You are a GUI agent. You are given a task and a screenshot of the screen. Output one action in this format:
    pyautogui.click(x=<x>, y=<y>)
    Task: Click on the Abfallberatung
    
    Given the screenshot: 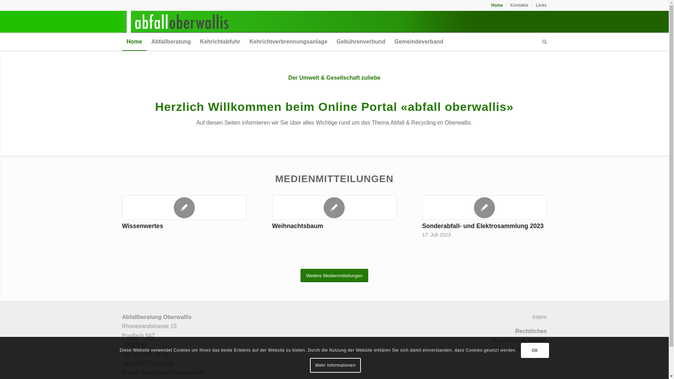 What is the action you would take?
    pyautogui.click(x=171, y=42)
    